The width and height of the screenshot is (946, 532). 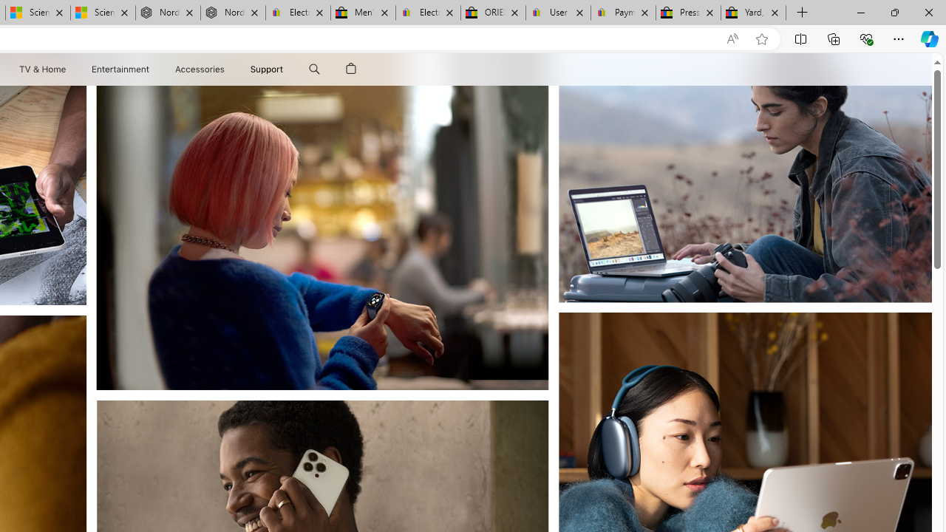 What do you see at coordinates (624, 13) in the screenshot?
I see `Payments Terms of Use | eBay.com` at bounding box center [624, 13].